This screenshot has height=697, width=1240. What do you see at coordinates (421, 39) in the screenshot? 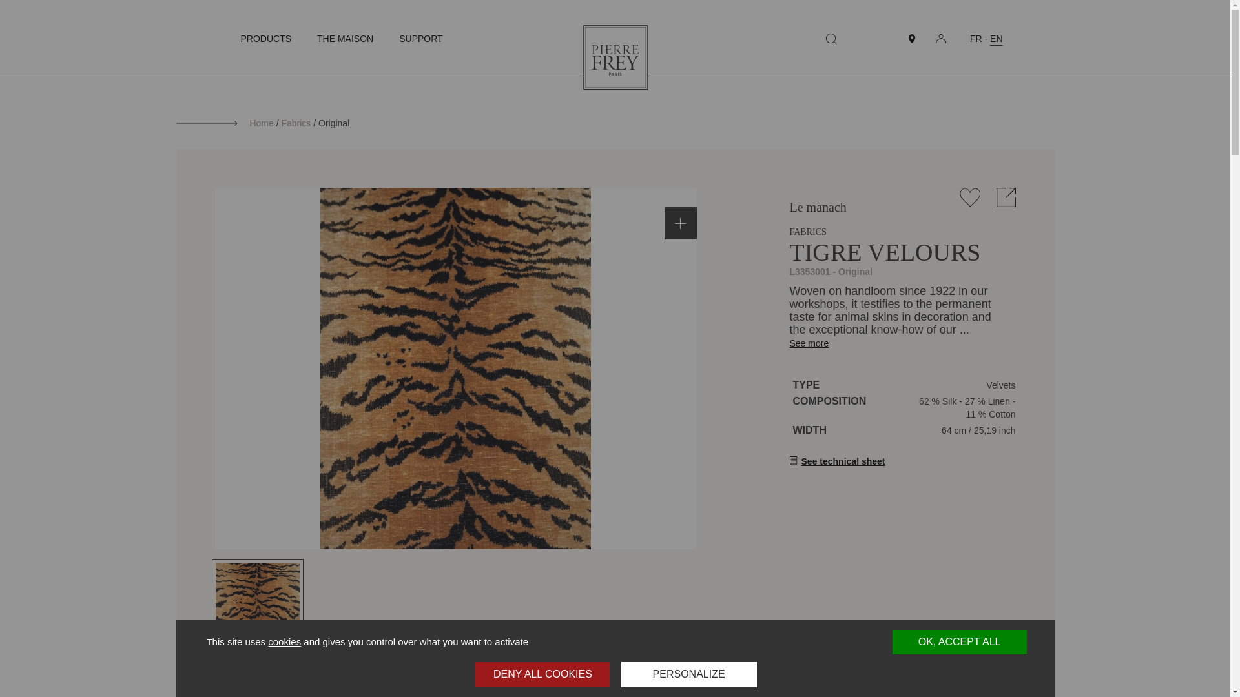
I see `SUPPORT` at bounding box center [421, 39].